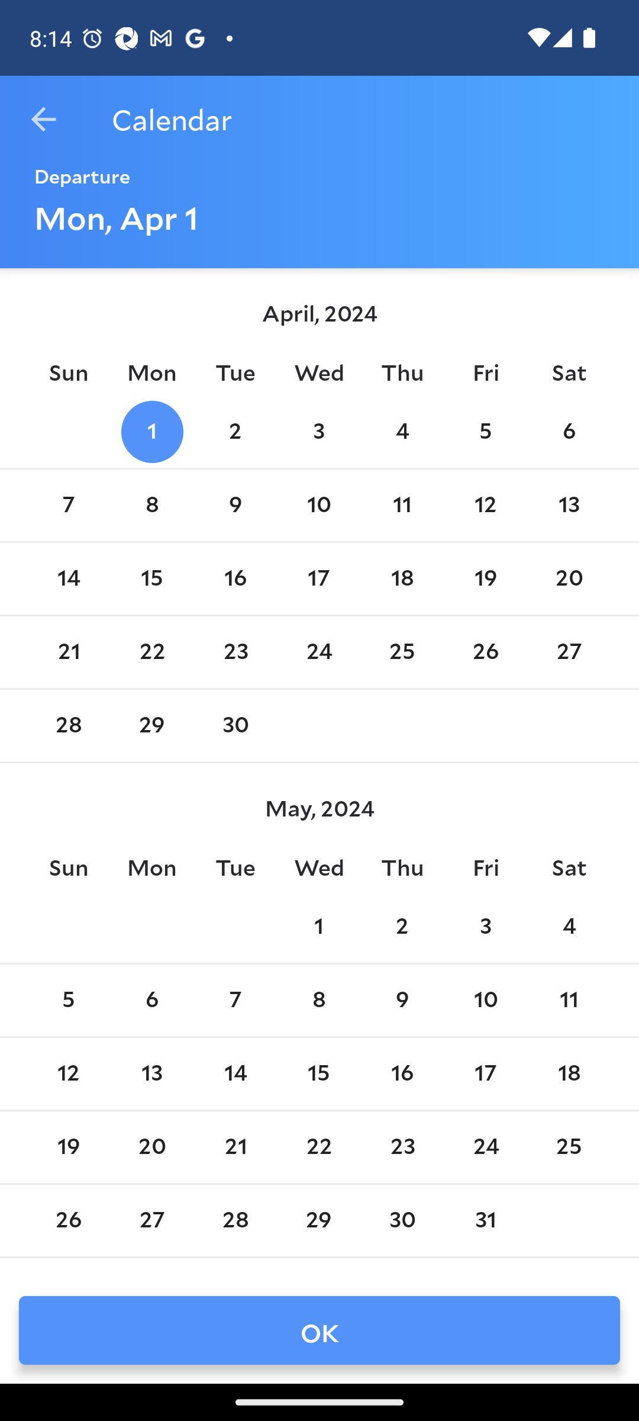  Describe the element at coordinates (152, 1220) in the screenshot. I see `27` at that location.